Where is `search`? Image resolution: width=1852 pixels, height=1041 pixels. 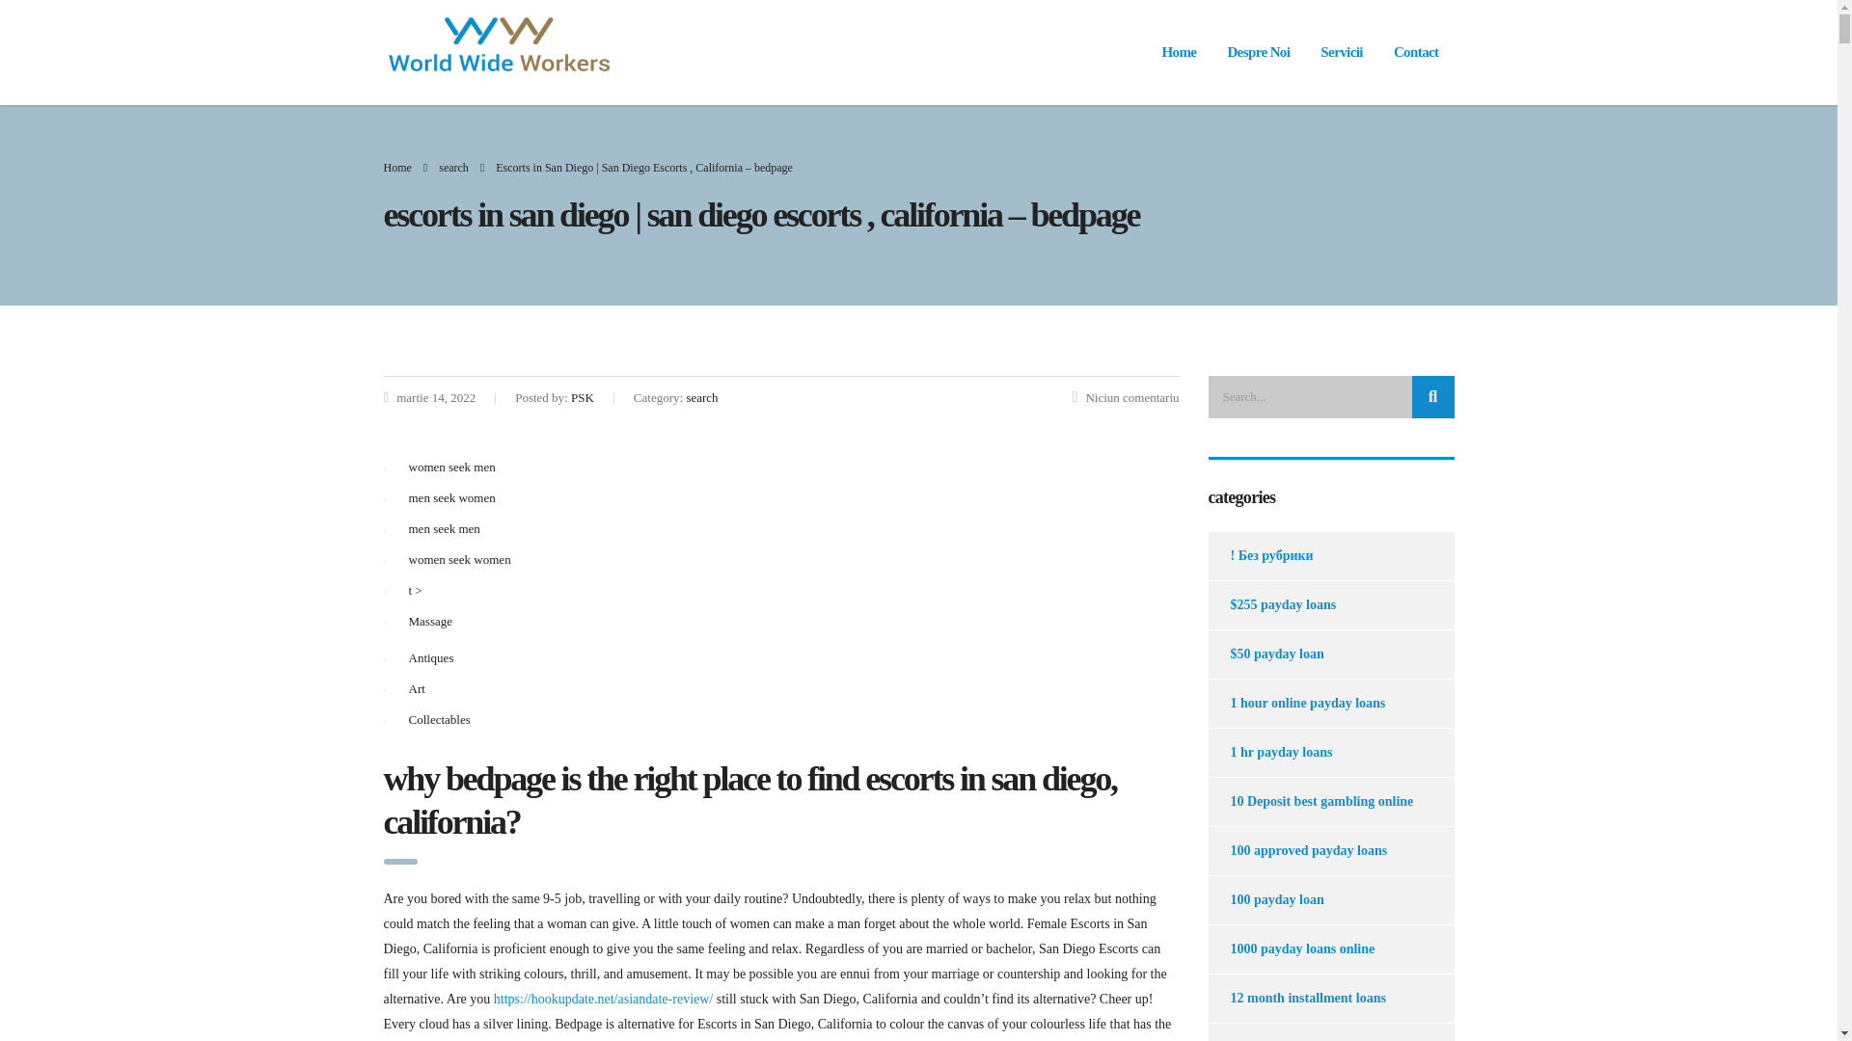
search is located at coordinates (453, 168).